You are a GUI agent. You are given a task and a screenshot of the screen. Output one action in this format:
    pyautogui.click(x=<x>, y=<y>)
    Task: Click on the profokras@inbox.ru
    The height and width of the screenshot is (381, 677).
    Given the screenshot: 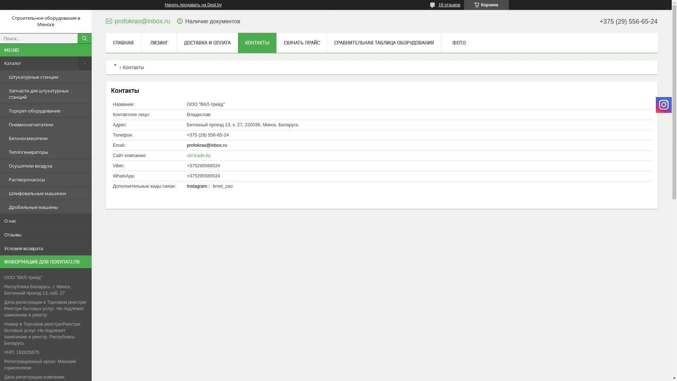 What is the action you would take?
    pyautogui.click(x=207, y=145)
    